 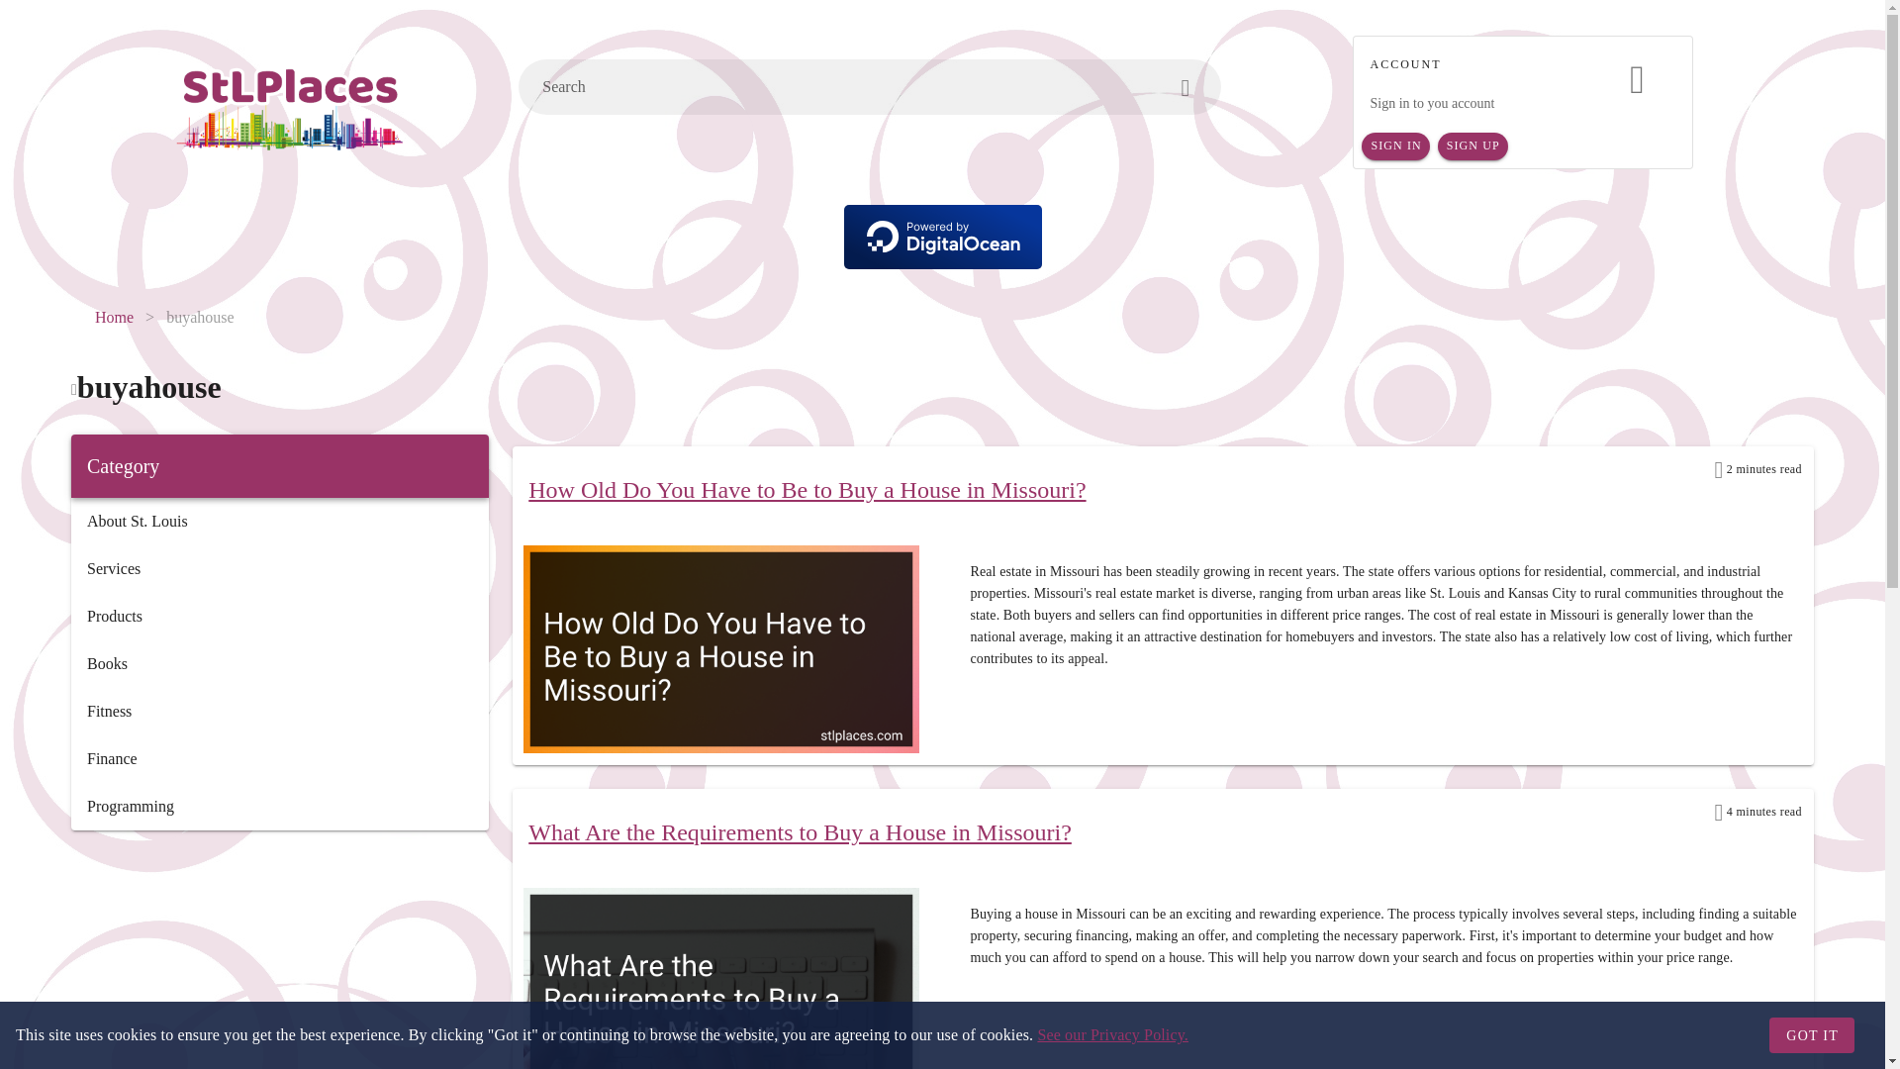 What do you see at coordinates (279, 568) in the screenshot?
I see `Services` at bounding box center [279, 568].